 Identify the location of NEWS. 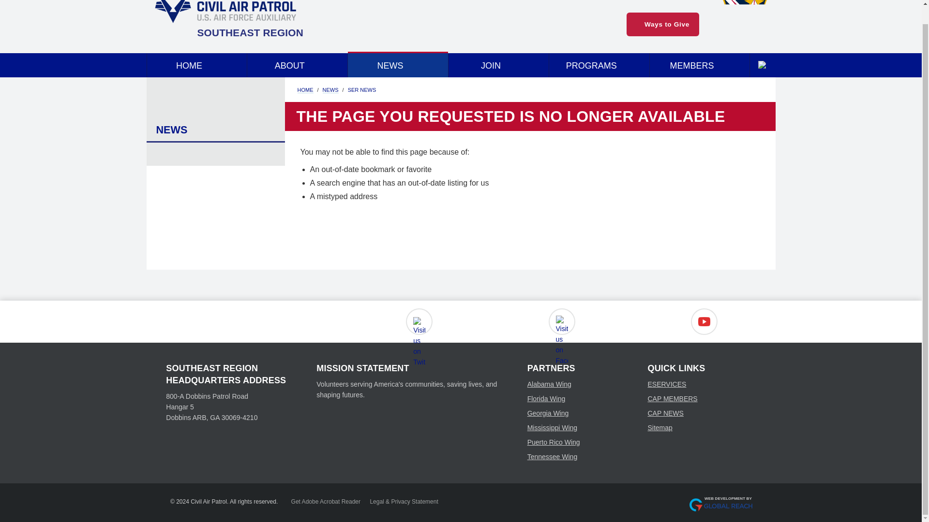
(398, 65).